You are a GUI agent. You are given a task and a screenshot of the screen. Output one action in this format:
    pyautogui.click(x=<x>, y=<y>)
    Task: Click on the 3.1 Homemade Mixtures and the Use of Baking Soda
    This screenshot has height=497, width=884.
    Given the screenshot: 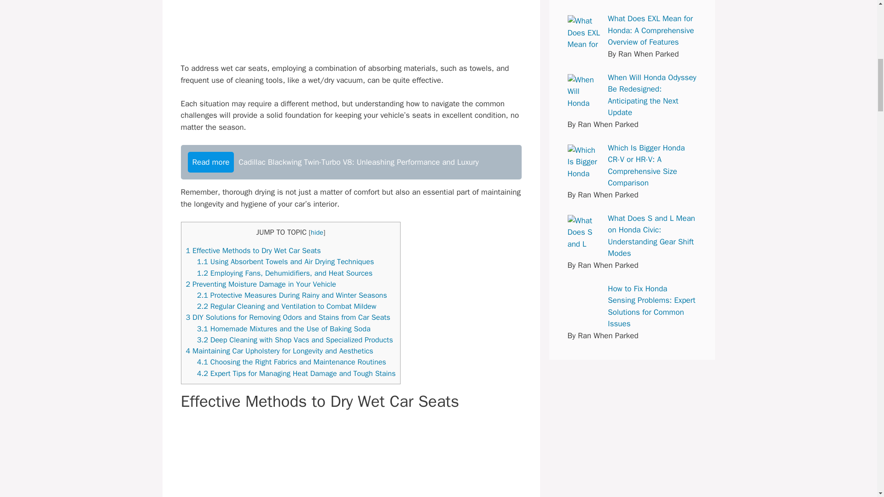 What is the action you would take?
    pyautogui.click(x=284, y=329)
    